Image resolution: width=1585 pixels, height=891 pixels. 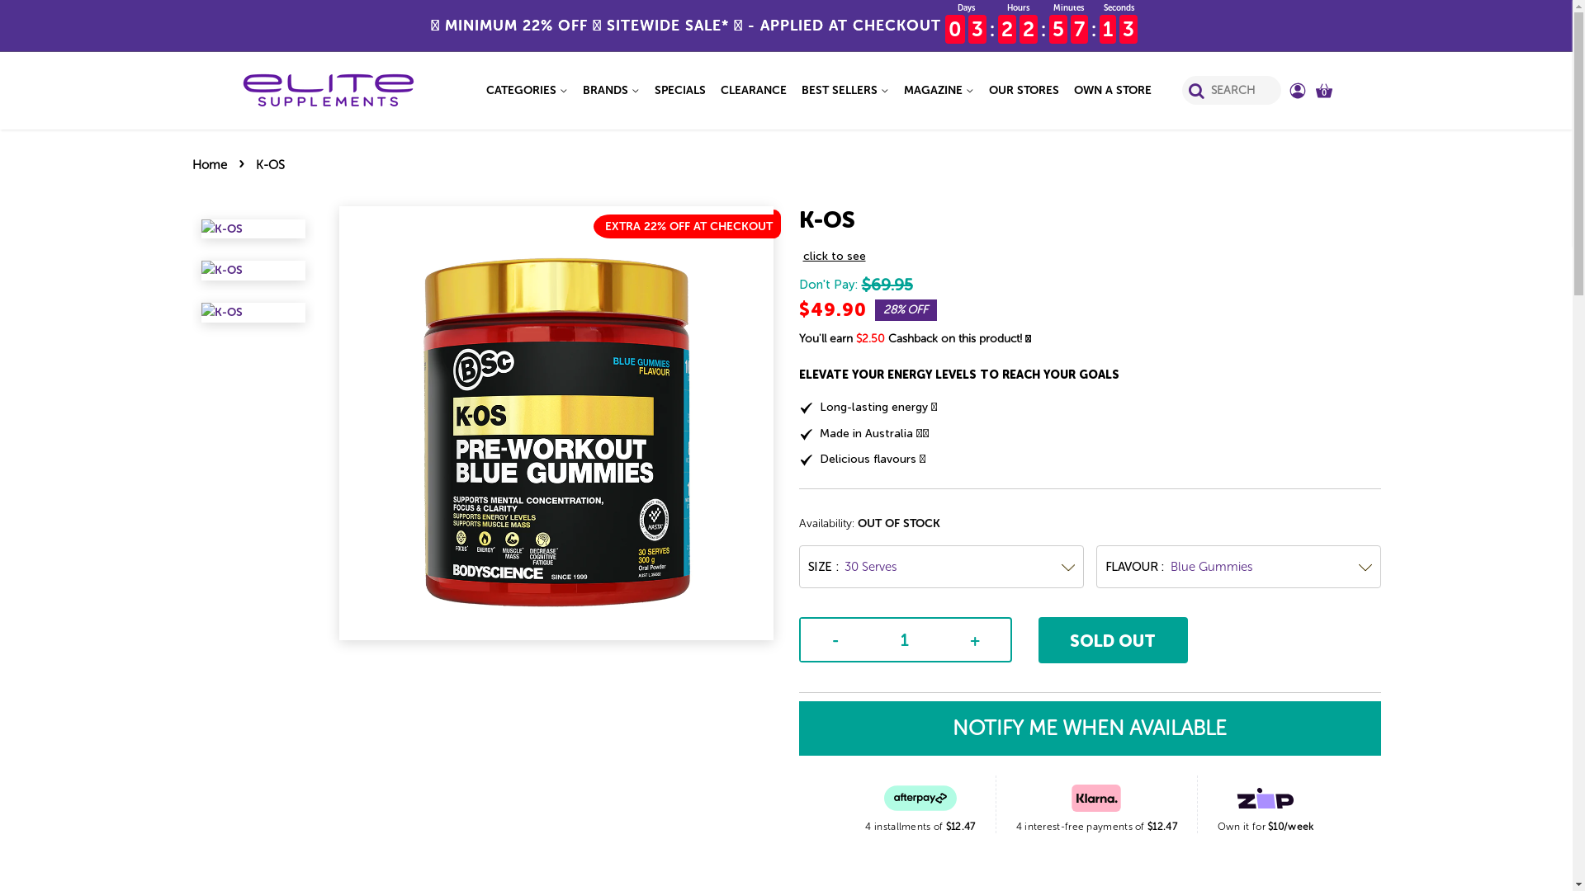 I want to click on OUR STORES, so click(x=1024, y=91).